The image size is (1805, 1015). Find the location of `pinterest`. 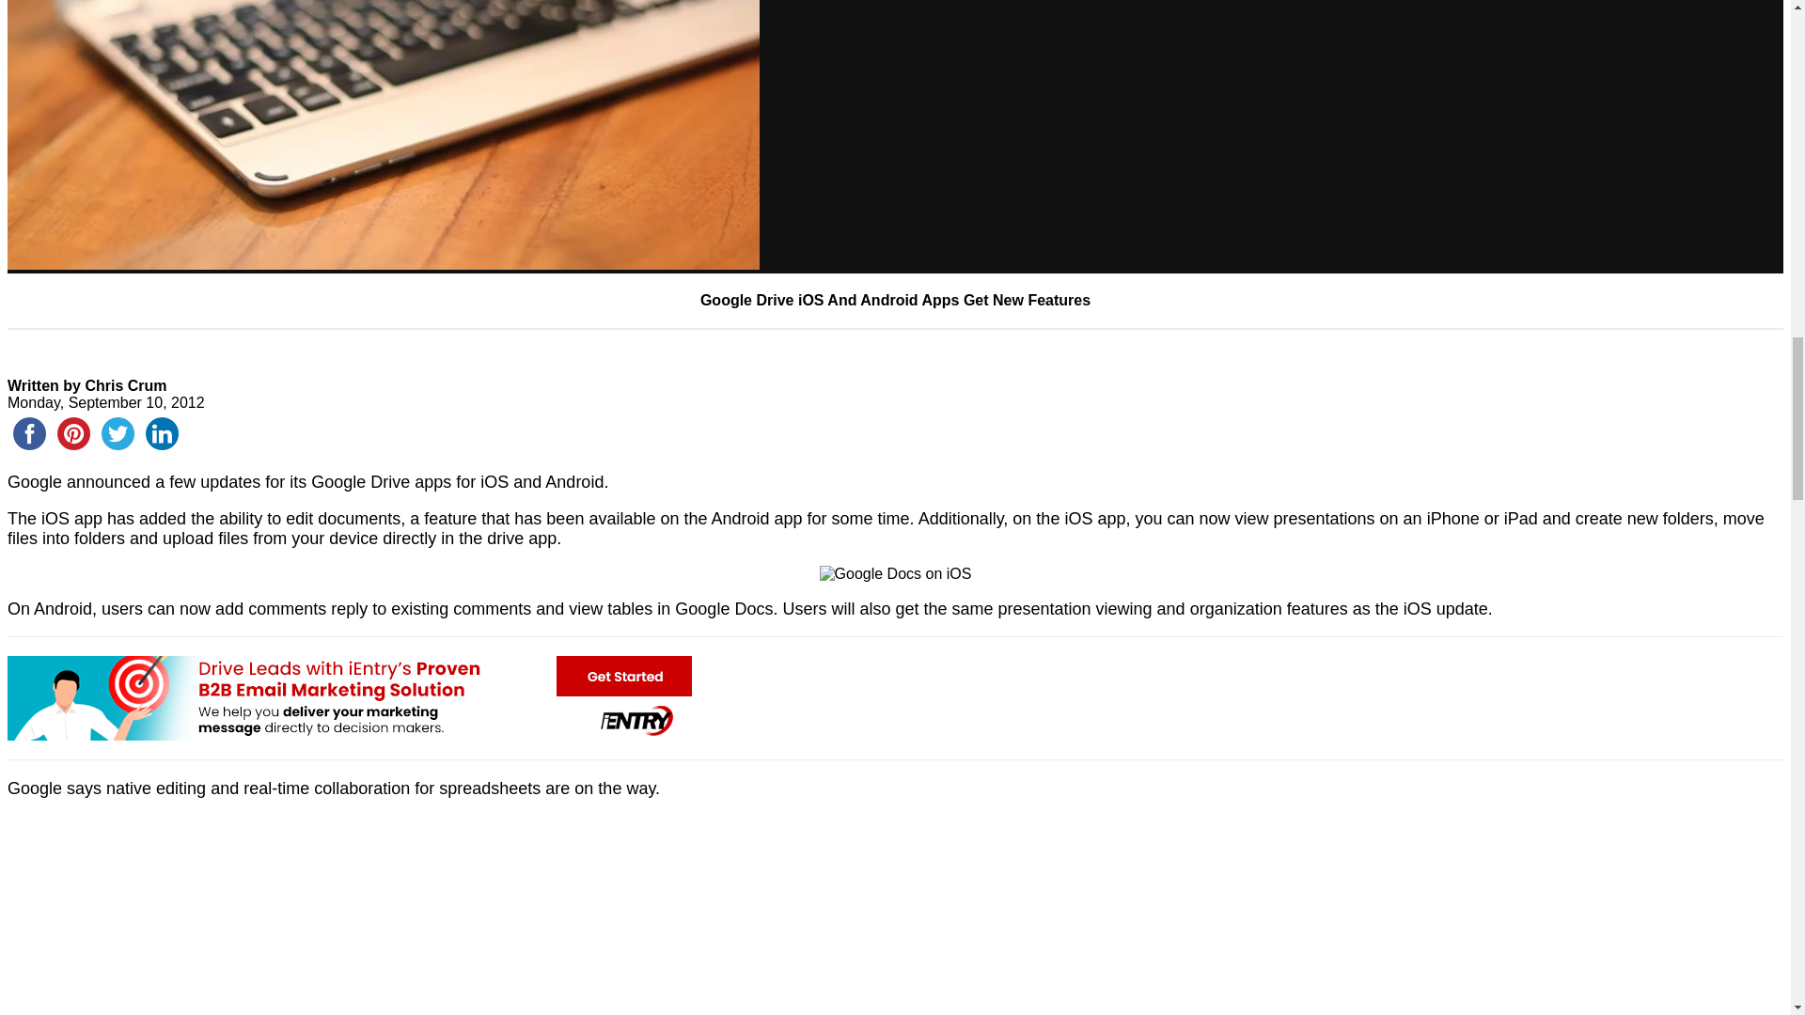

pinterest is located at coordinates (73, 433).